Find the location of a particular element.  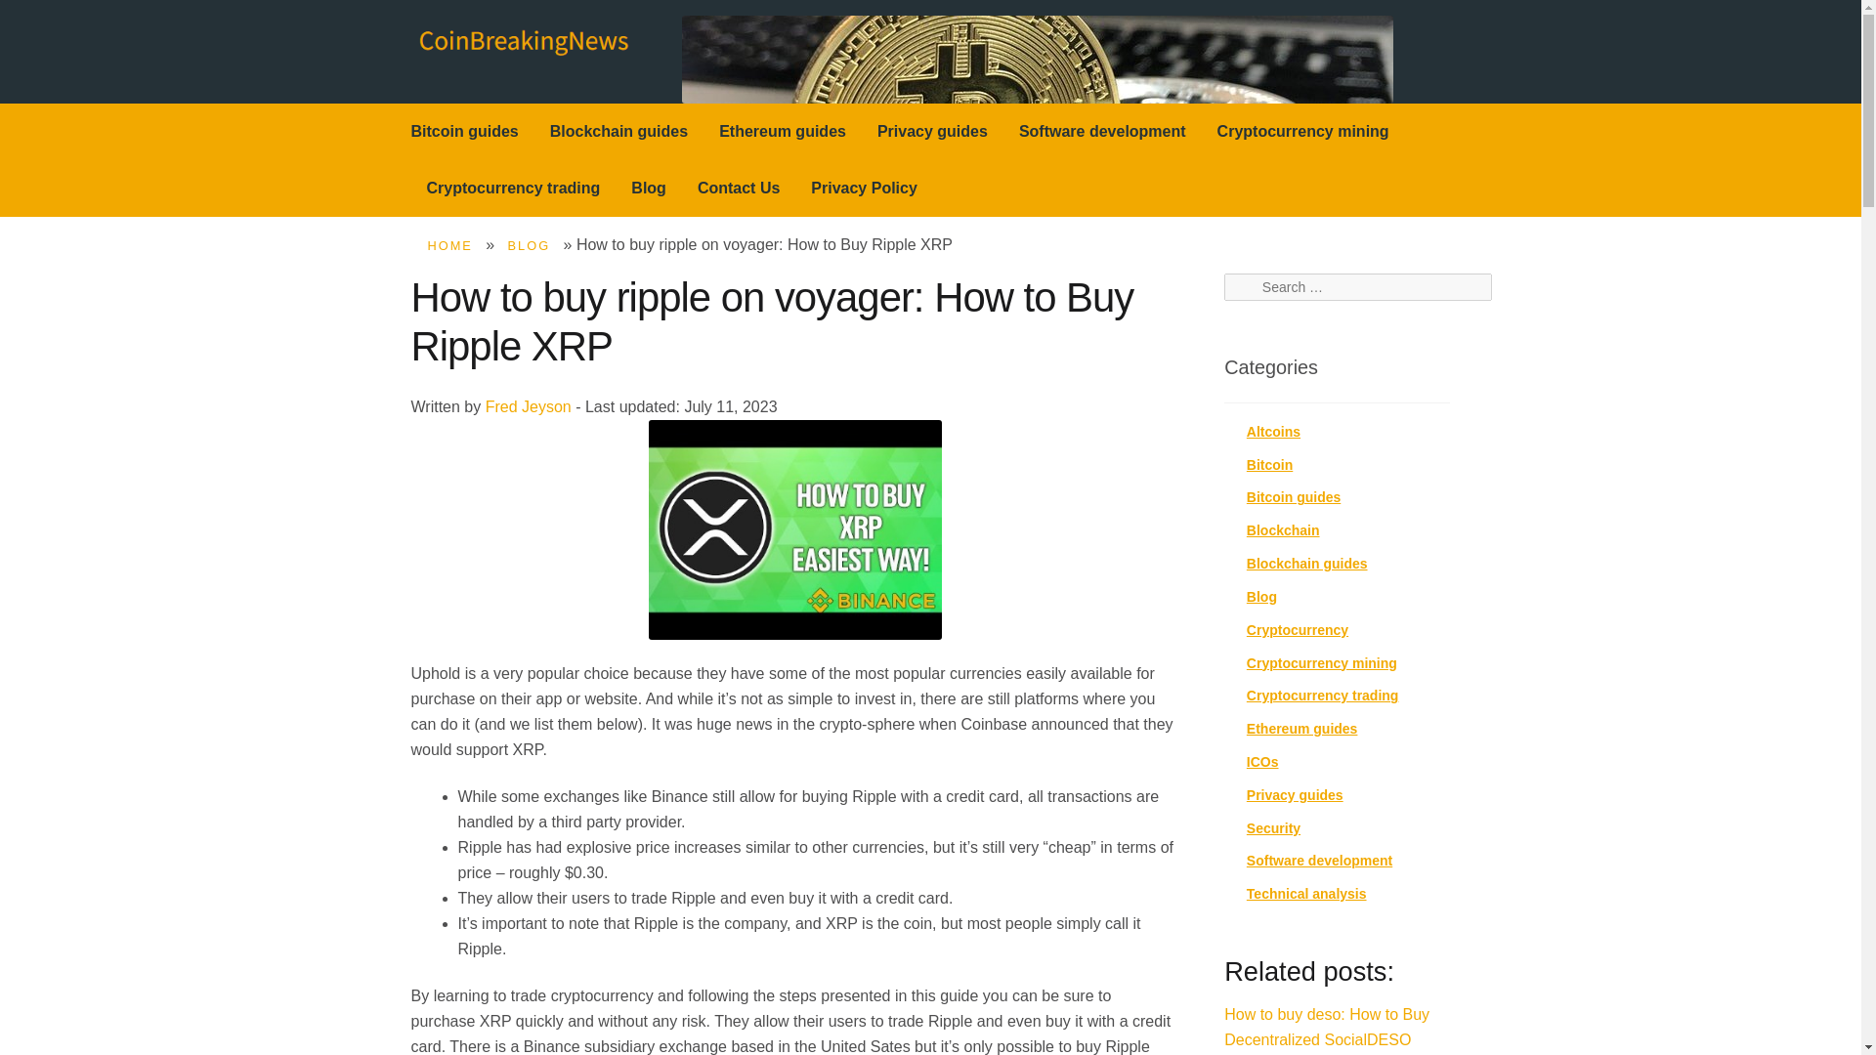

Cryptocurrency trading is located at coordinates (1323, 696).